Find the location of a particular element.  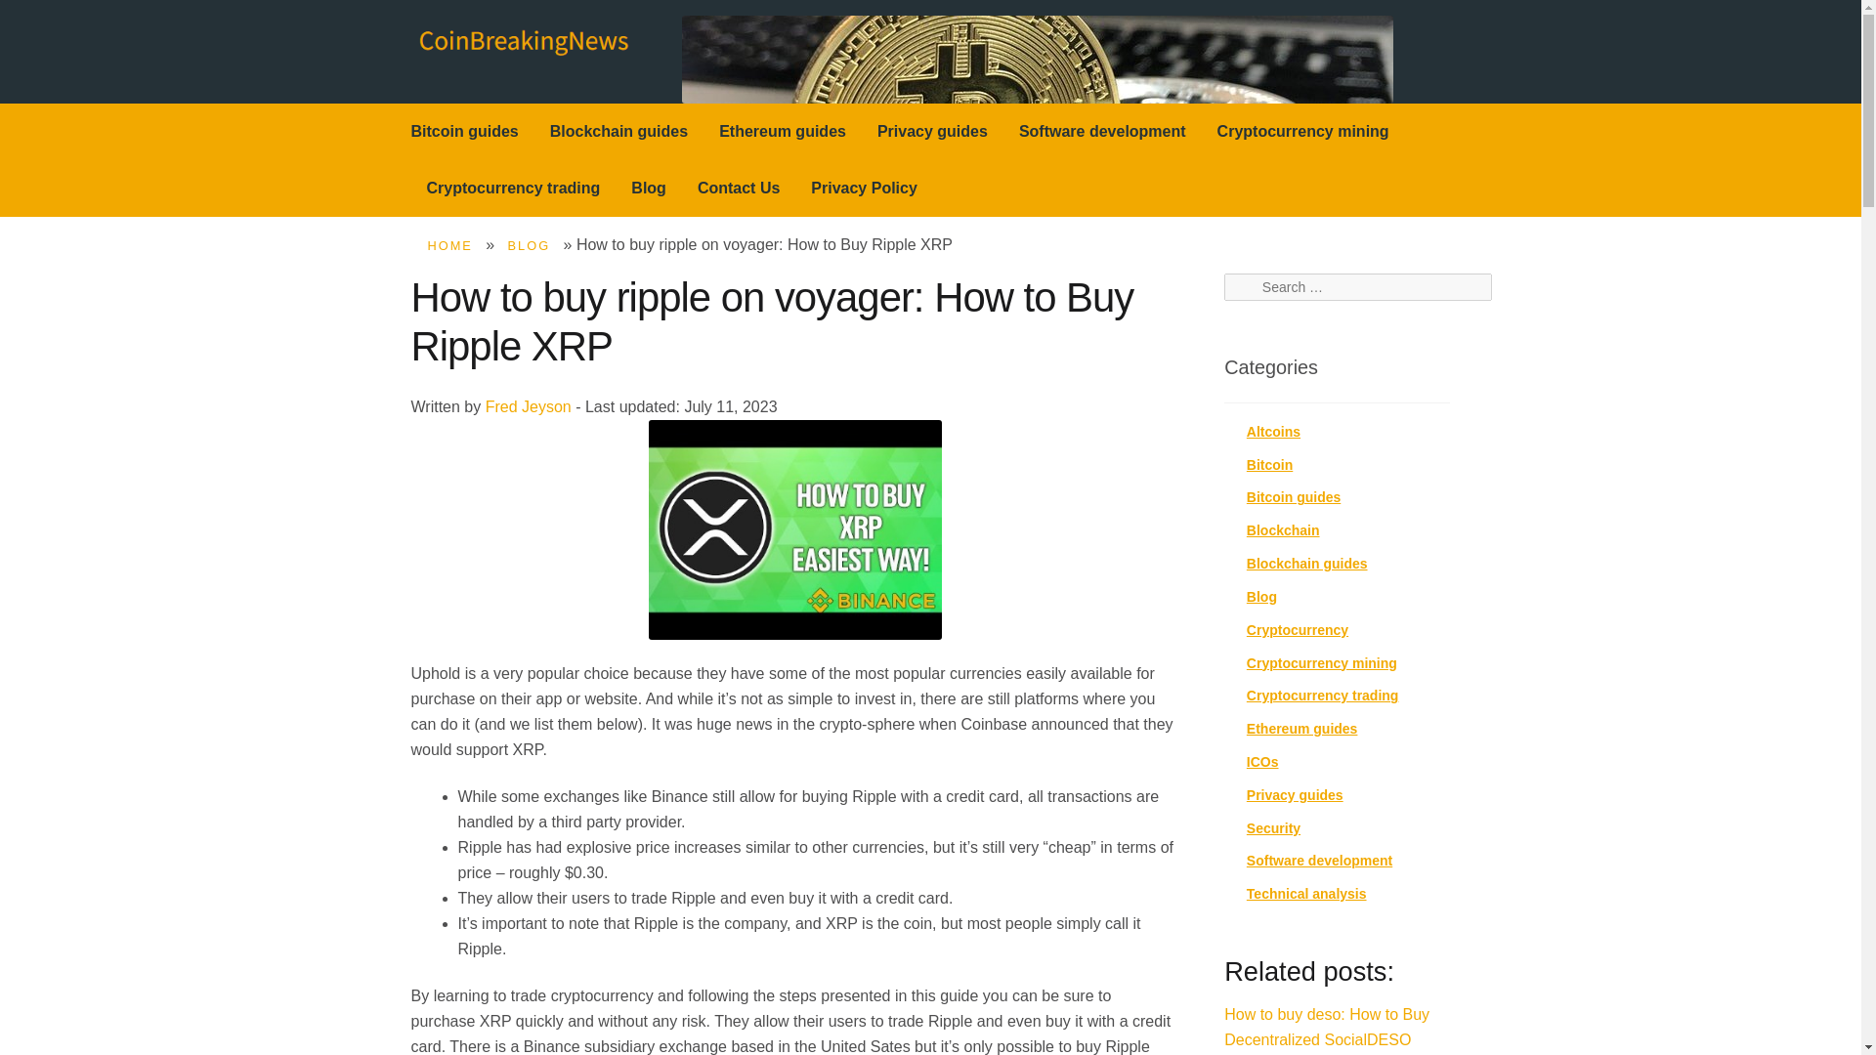

Cryptocurrency trading is located at coordinates (1323, 696).